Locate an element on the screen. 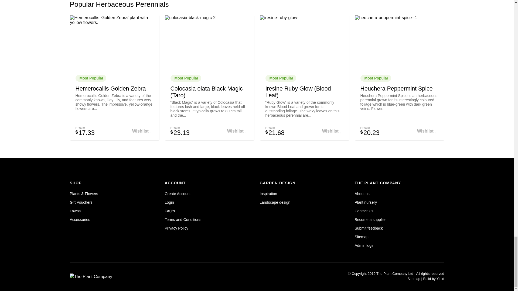 The image size is (518, 291). Gift Vouchers is located at coordinates (81, 202).